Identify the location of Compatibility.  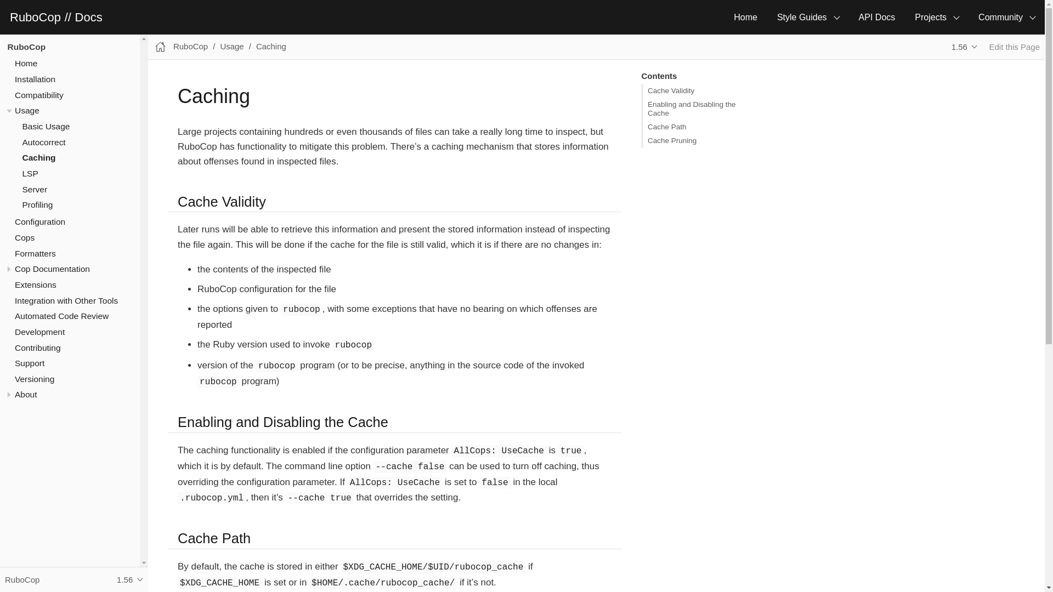
(38, 95).